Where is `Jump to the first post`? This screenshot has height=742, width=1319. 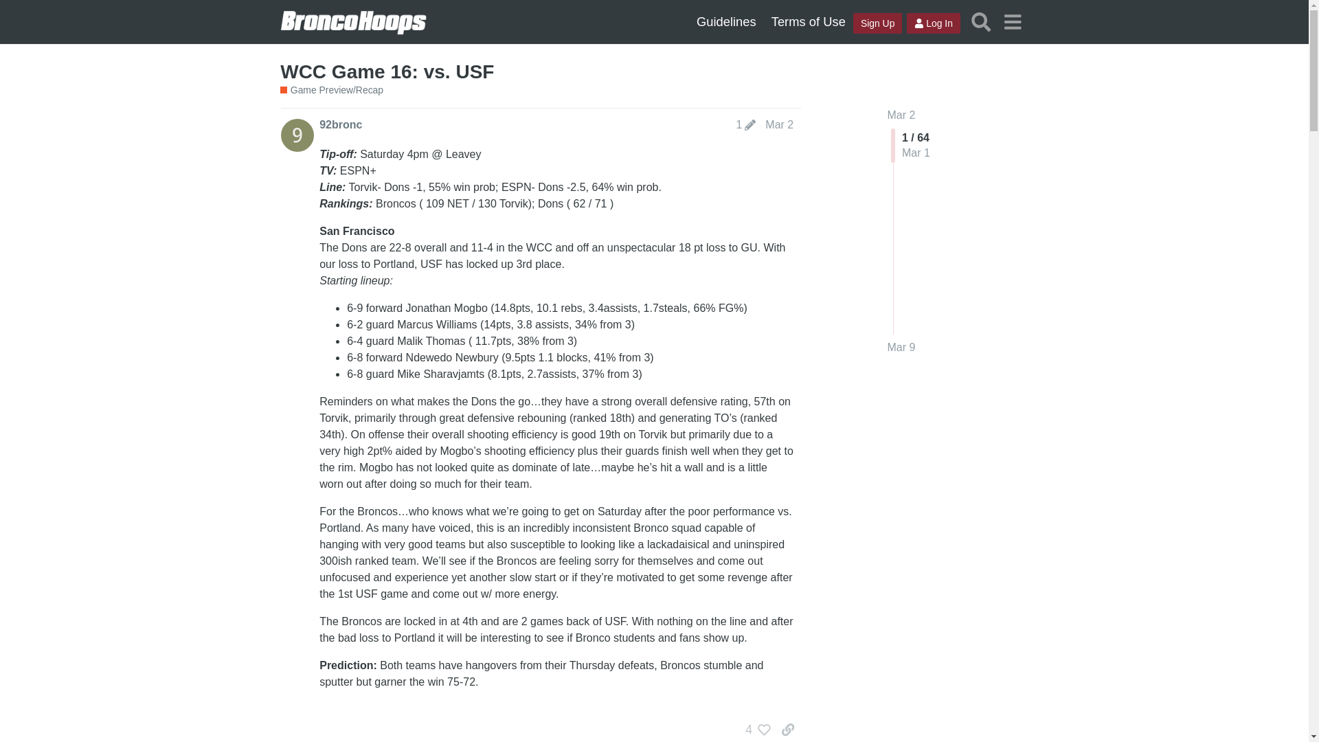 Jump to the first post is located at coordinates (901, 115).